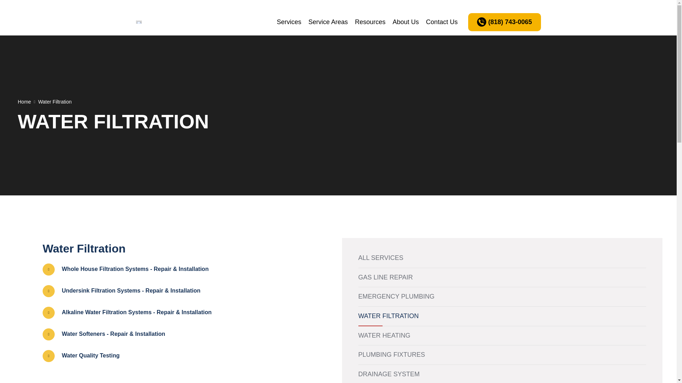  Describe the element at coordinates (289, 22) in the screenshot. I see `Services` at that location.